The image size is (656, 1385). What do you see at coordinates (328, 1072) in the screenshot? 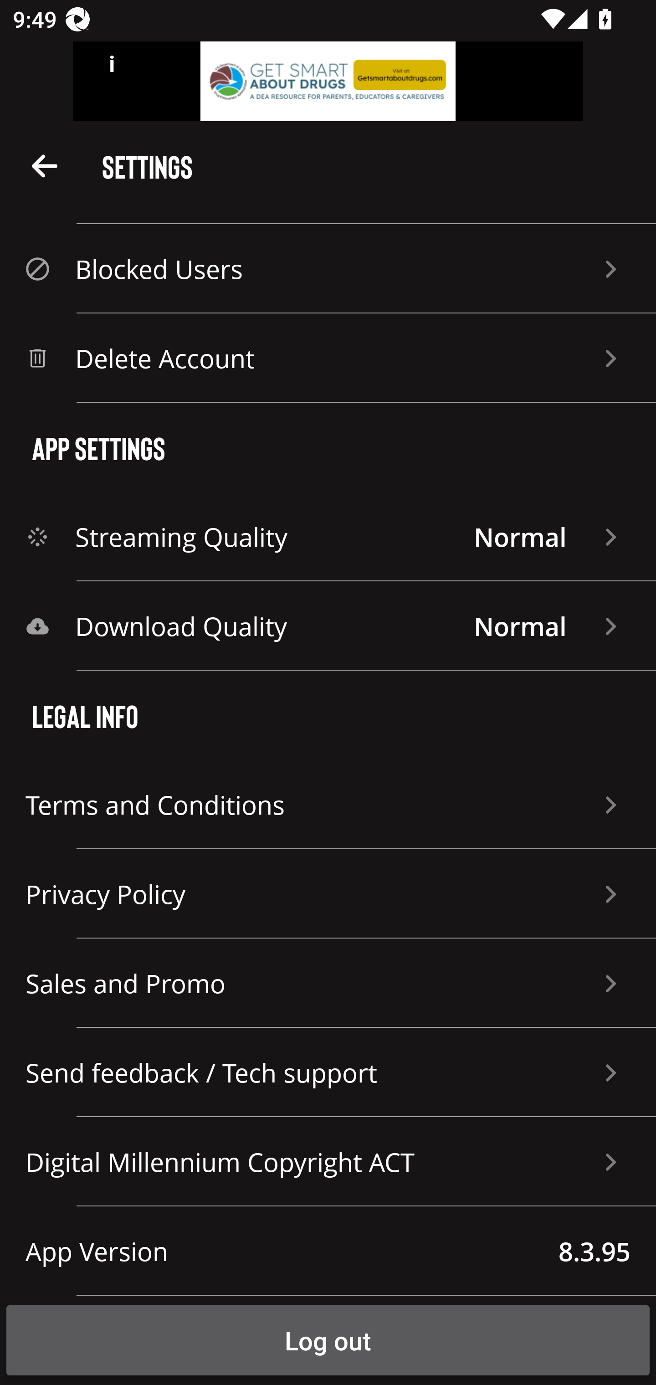
I see `Send feedback / Tech support` at bounding box center [328, 1072].